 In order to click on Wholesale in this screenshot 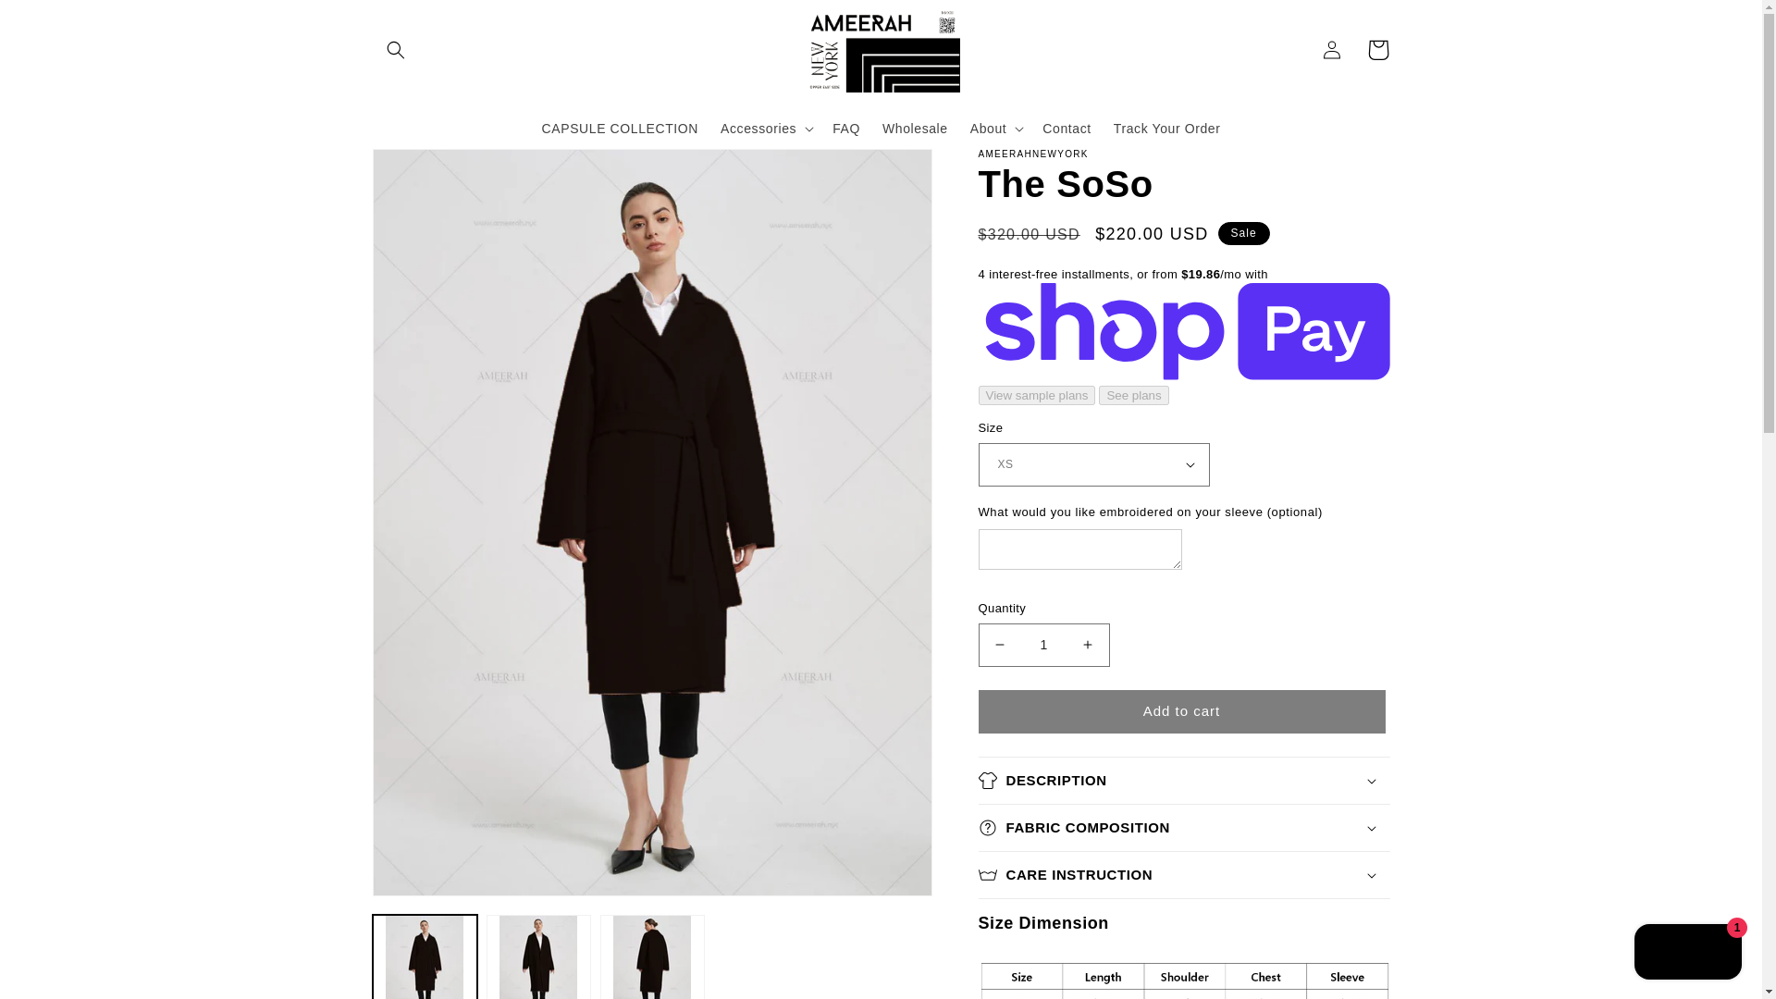, I will do `click(915, 128)`.